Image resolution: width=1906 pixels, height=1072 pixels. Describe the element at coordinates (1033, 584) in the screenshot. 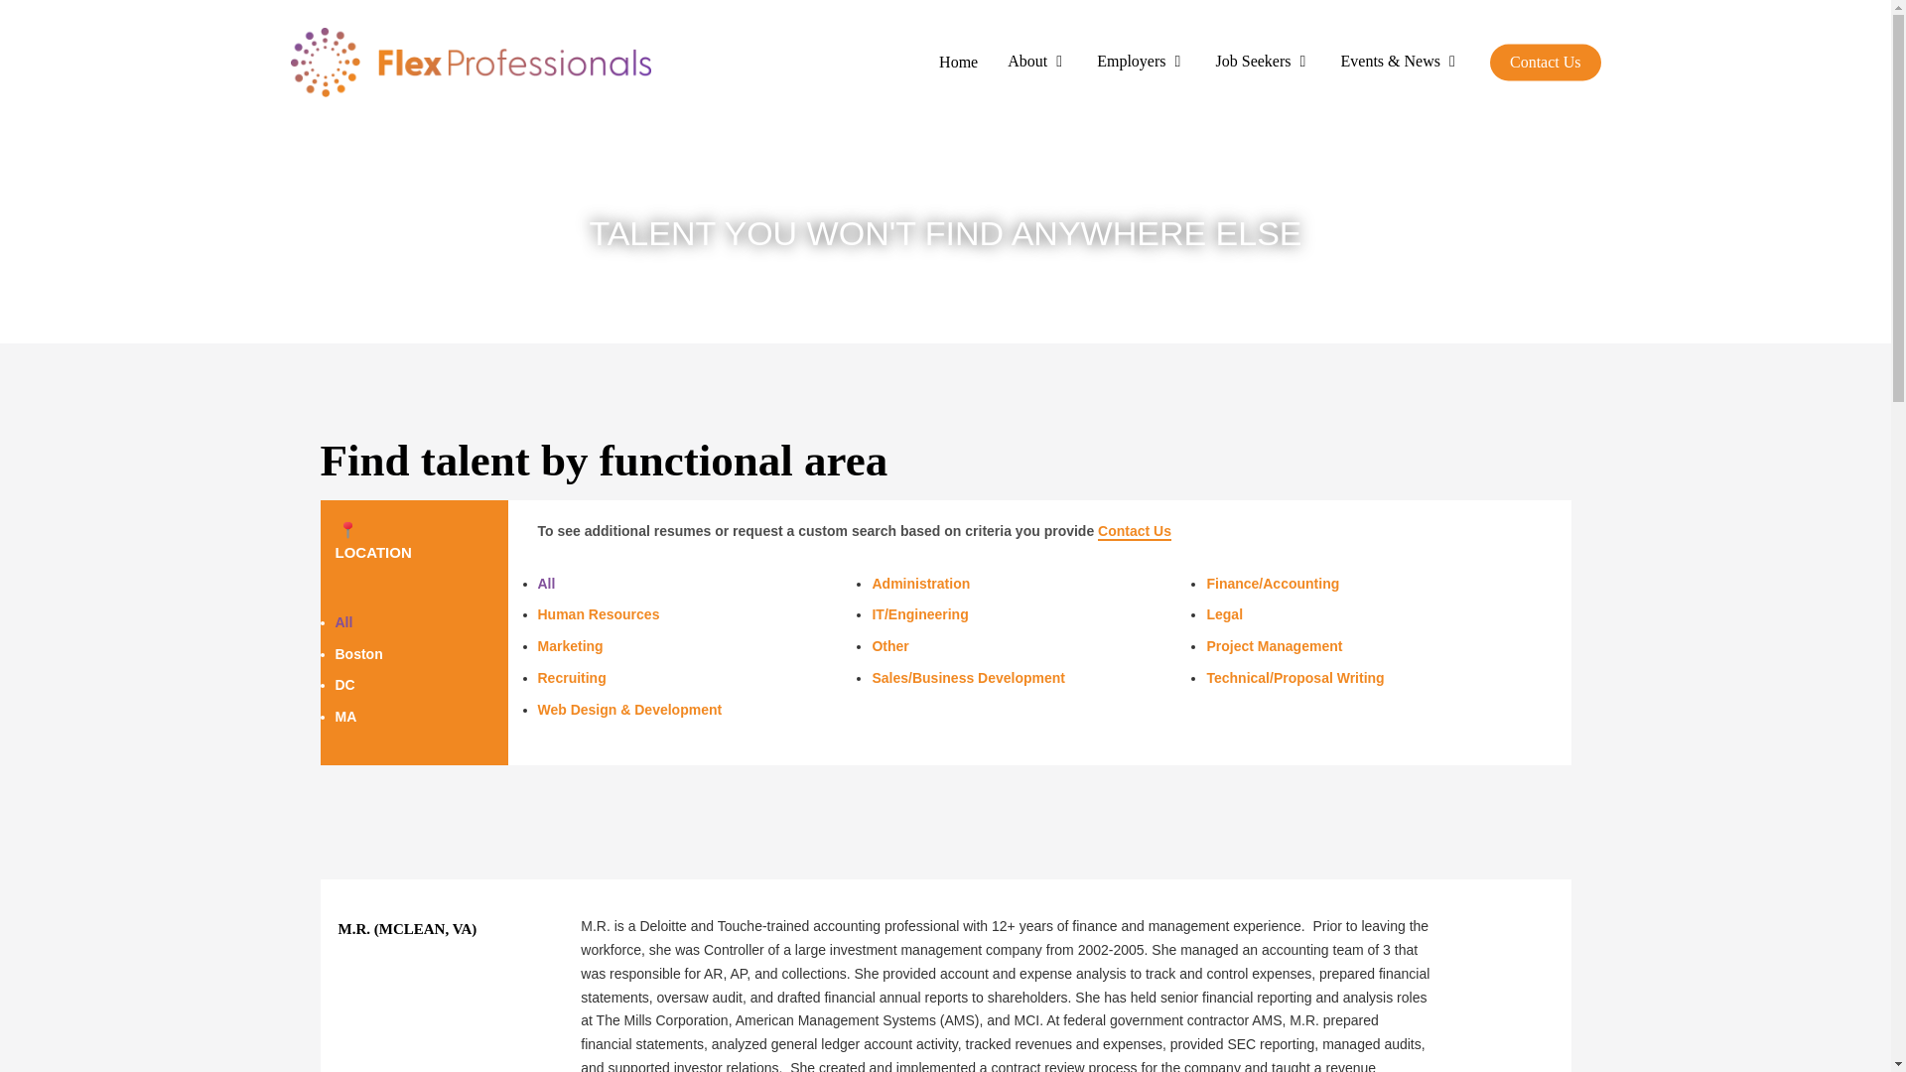

I see `Administration` at that location.